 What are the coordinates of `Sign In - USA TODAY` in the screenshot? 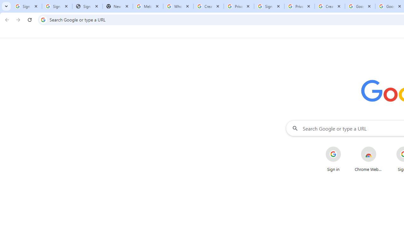 It's located at (87, 6).